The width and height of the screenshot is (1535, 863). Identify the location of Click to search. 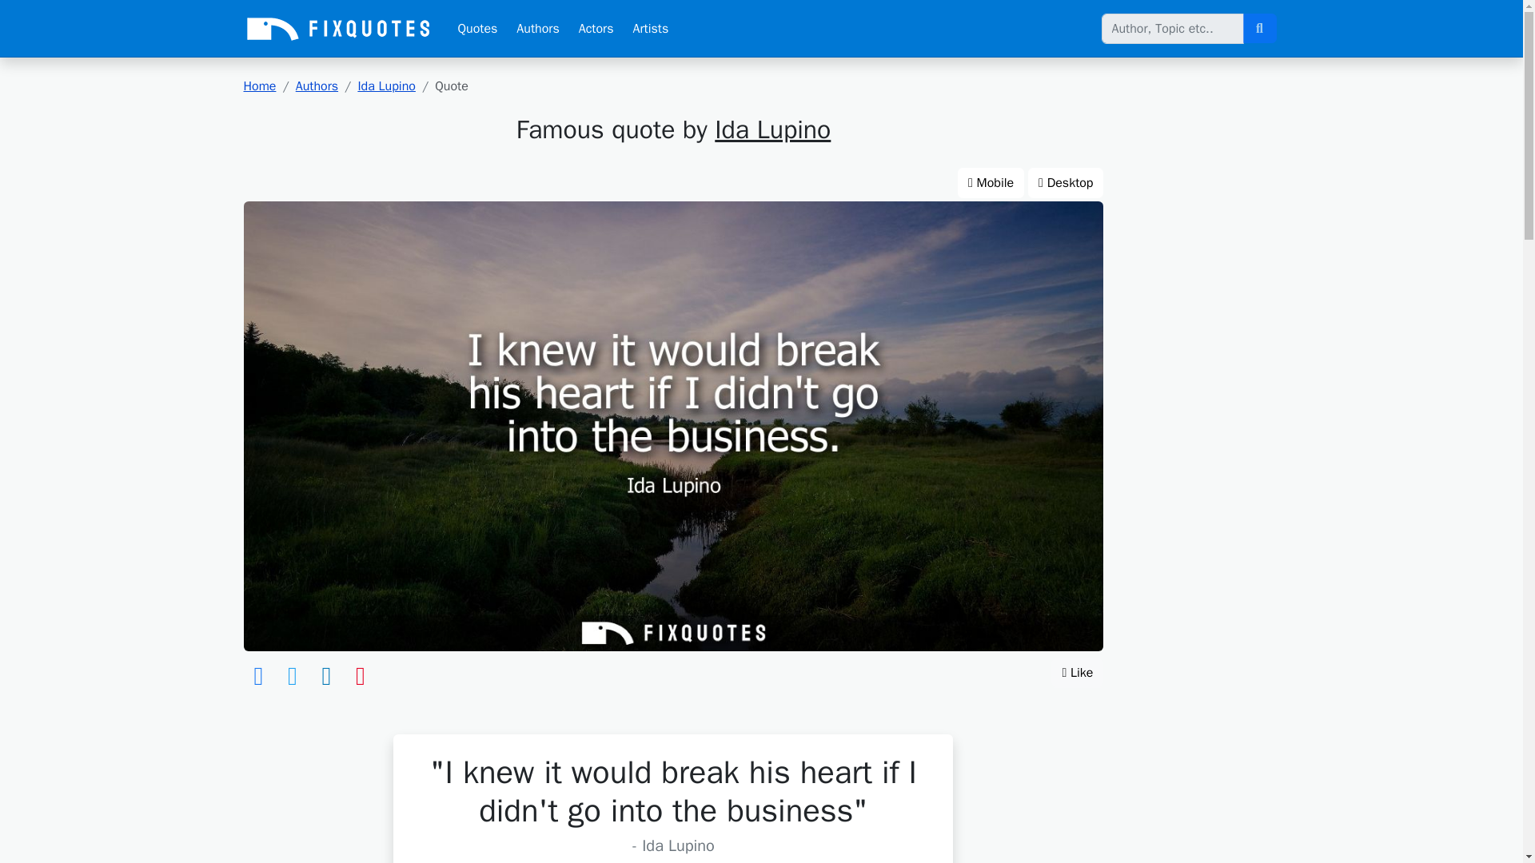
(1258, 29).